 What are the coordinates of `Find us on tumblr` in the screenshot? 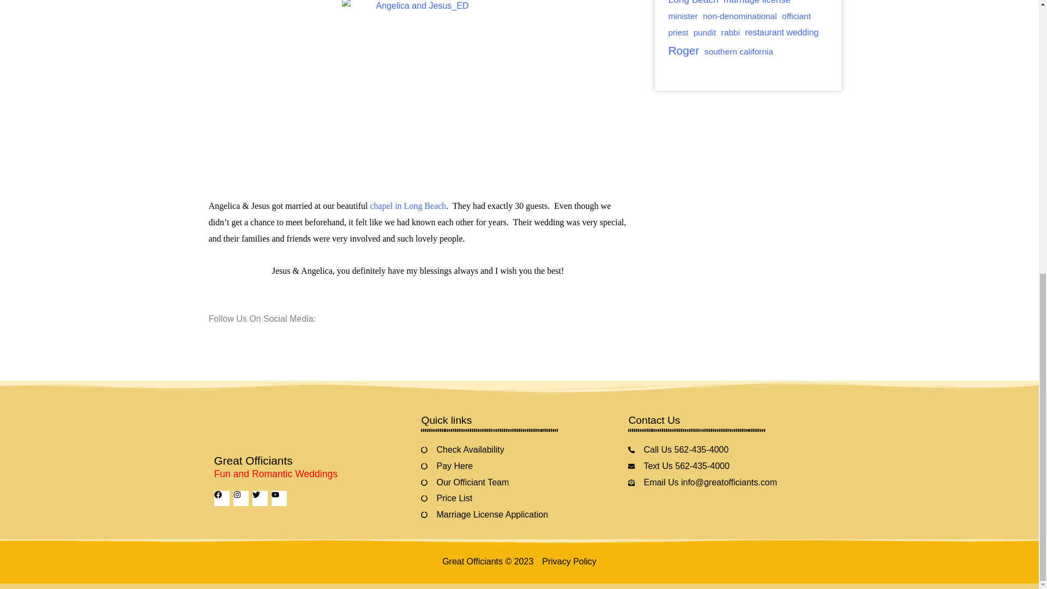 It's located at (289, 337).